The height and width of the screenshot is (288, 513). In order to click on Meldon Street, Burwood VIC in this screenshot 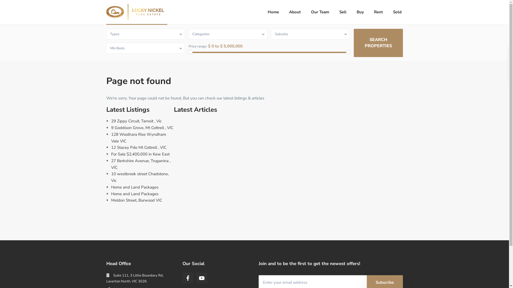, I will do `click(137, 200)`.